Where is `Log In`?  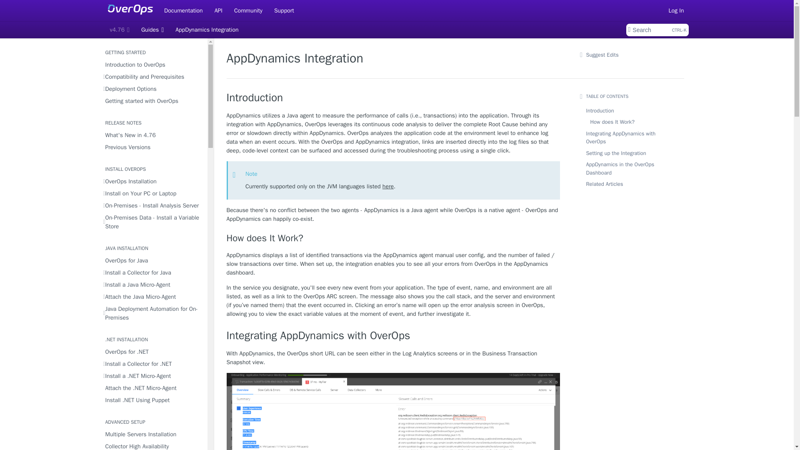
Log In is located at coordinates (248, 10).